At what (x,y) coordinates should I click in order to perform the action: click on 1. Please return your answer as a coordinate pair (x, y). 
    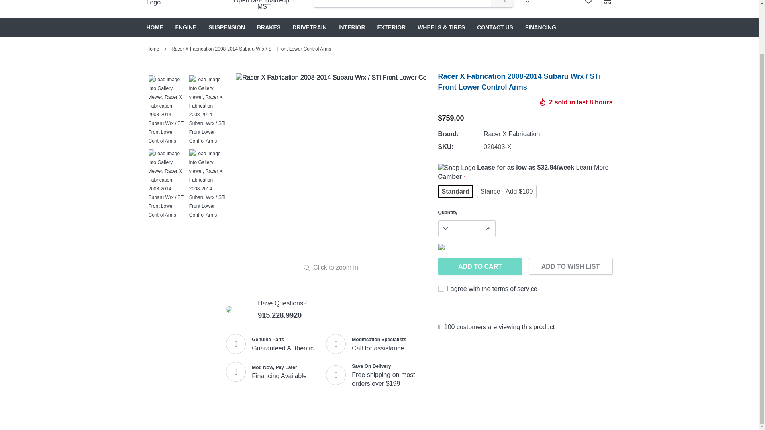
    Looking at the image, I should click on (466, 229).